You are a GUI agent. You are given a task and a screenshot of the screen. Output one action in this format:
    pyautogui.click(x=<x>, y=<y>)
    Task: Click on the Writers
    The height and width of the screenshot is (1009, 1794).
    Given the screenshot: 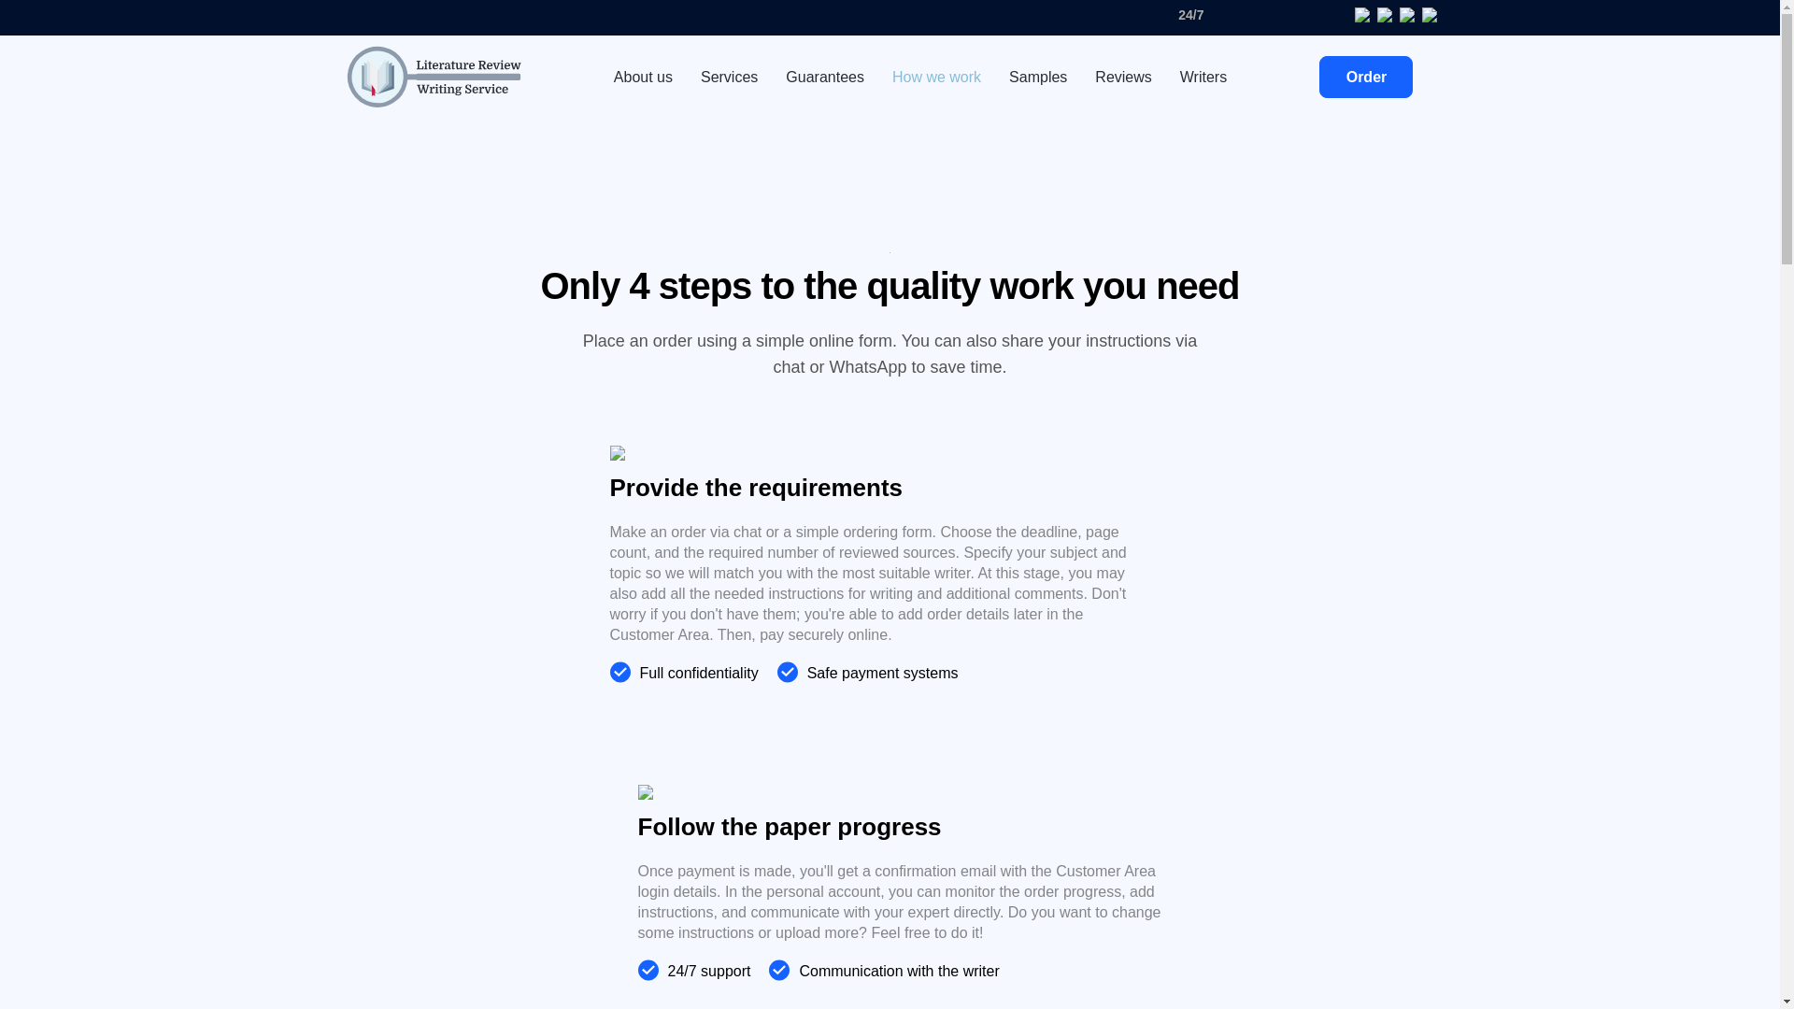 What is the action you would take?
    pyautogui.click(x=1203, y=77)
    